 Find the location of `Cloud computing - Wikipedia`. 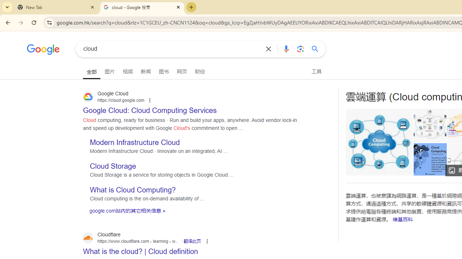

Cloud computing - Wikipedia is located at coordinates (430, 125).